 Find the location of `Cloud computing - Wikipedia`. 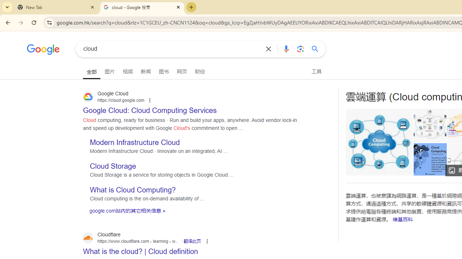

Cloud computing - Wikipedia is located at coordinates (430, 125).